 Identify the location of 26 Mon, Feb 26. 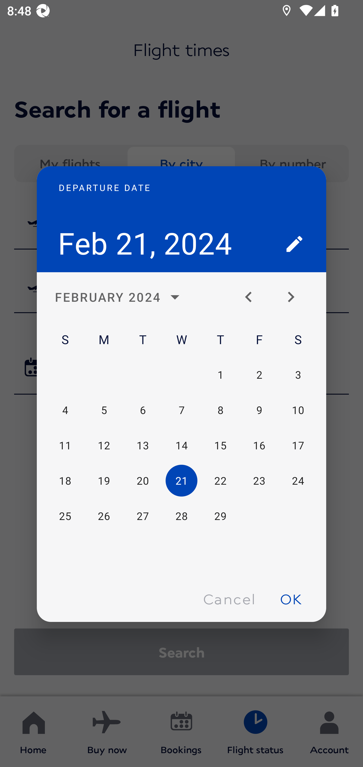
(104, 516).